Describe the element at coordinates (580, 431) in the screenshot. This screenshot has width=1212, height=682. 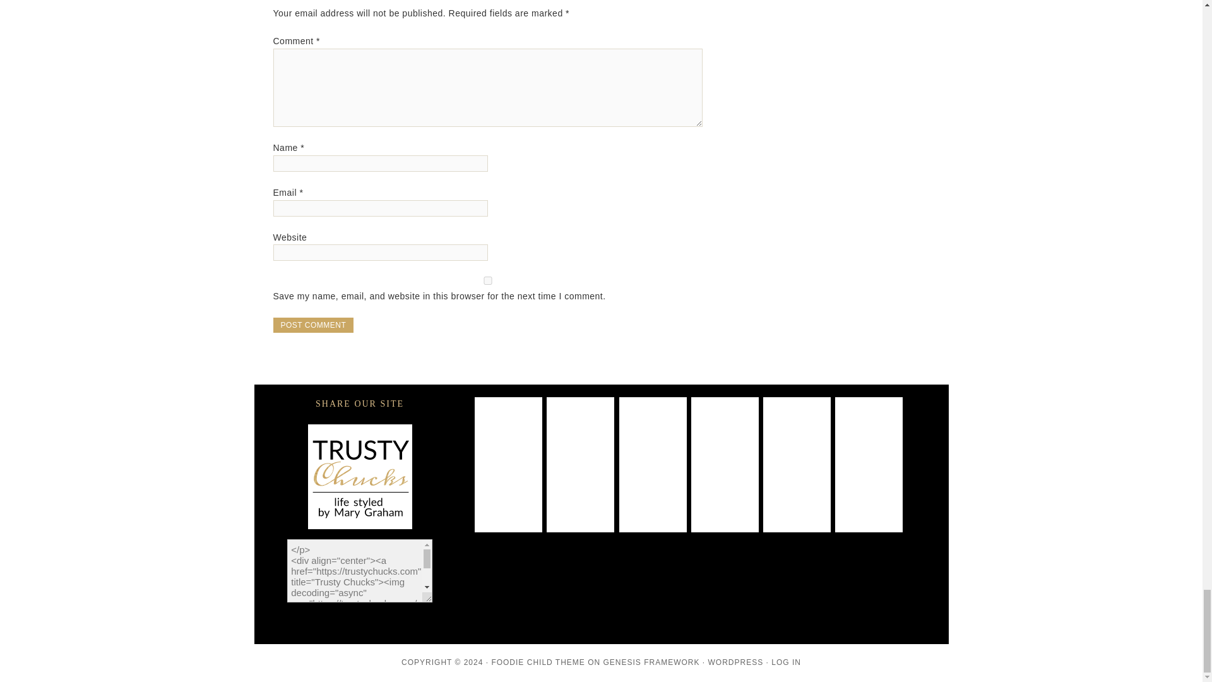
I see `Writing about the dead` at that location.